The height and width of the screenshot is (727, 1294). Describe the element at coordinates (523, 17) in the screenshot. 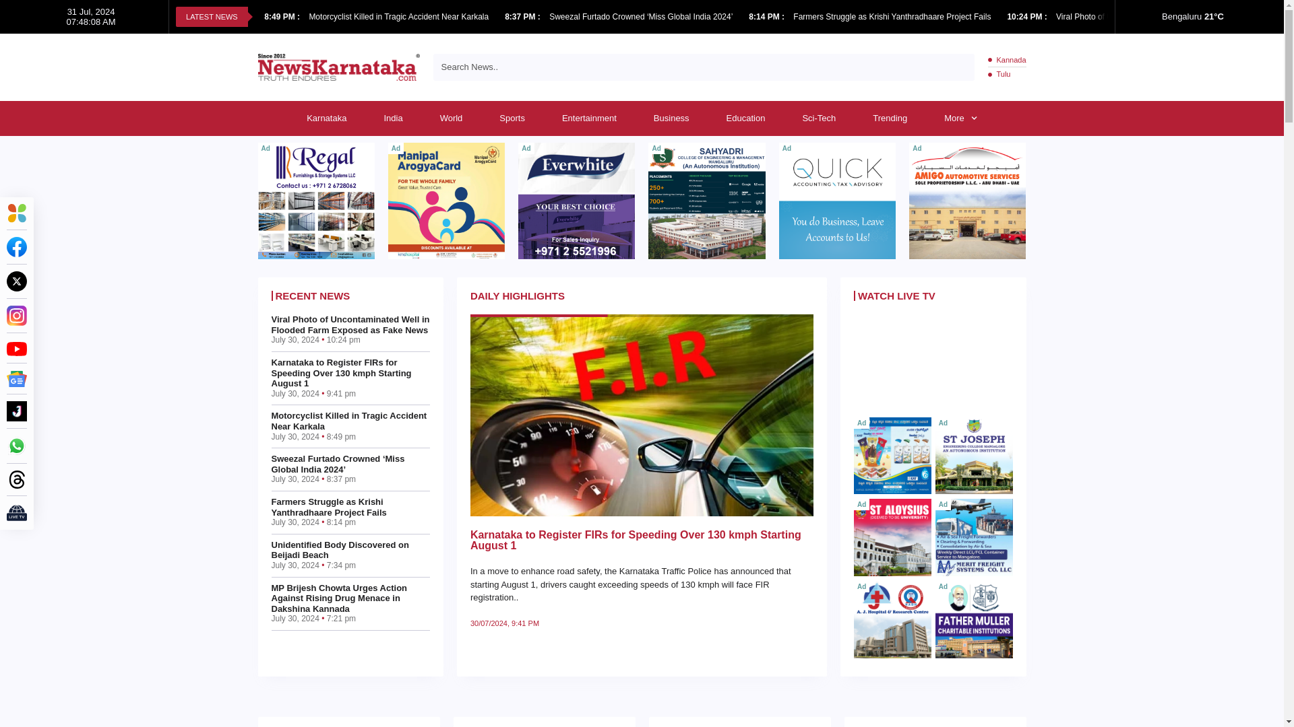

I see `Published on: July 30, 2024 8:37 pm` at that location.